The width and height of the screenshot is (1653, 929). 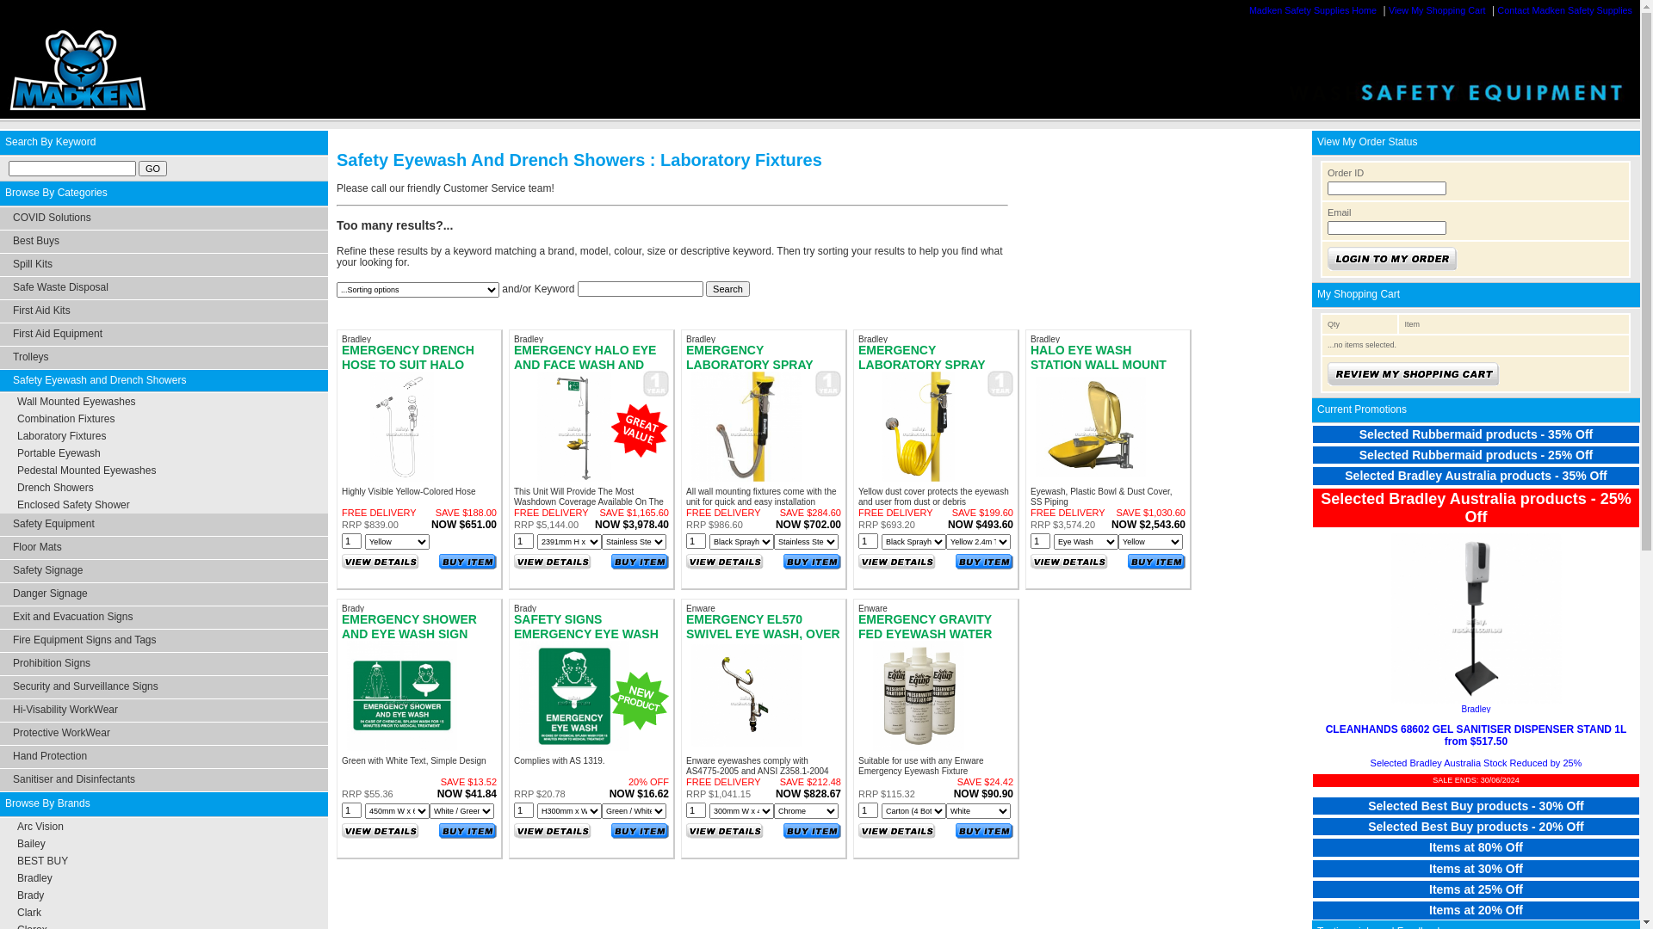 I want to click on Bailey, so click(x=31, y=844).